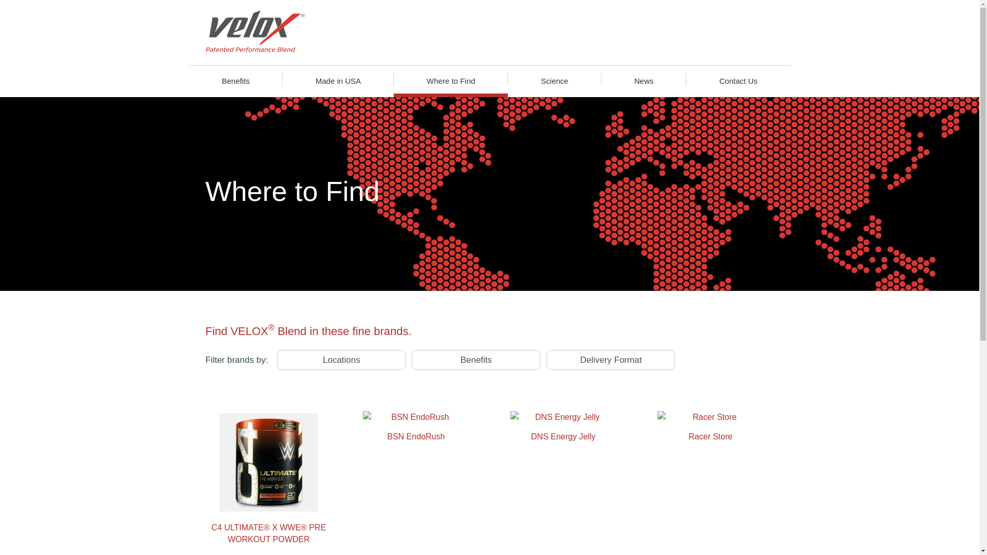  Describe the element at coordinates (416, 427) in the screenshot. I see `BSN EndoRush` at that location.